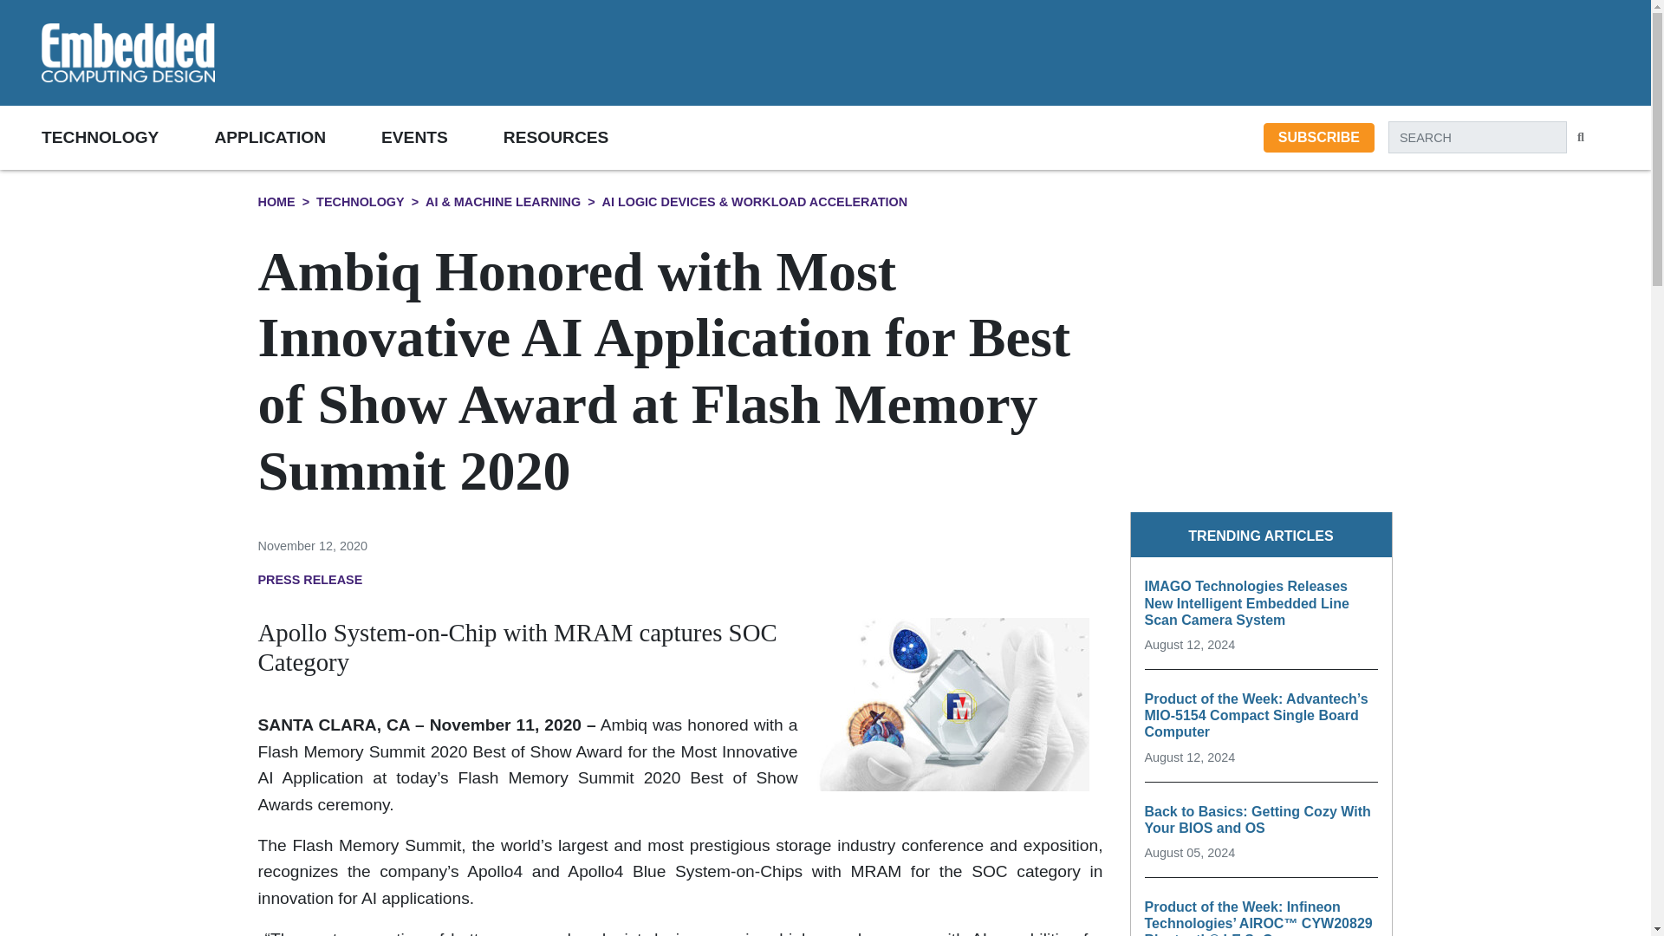 This screenshot has width=1664, height=936. I want to click on APPLICATION, so click(297, 137).